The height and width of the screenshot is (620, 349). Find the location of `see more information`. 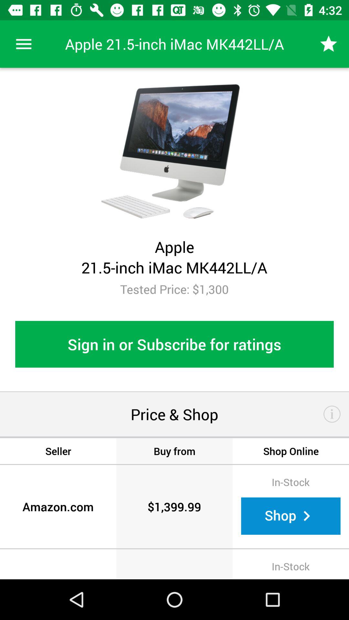

see more information is located at coordinates (332, 414).